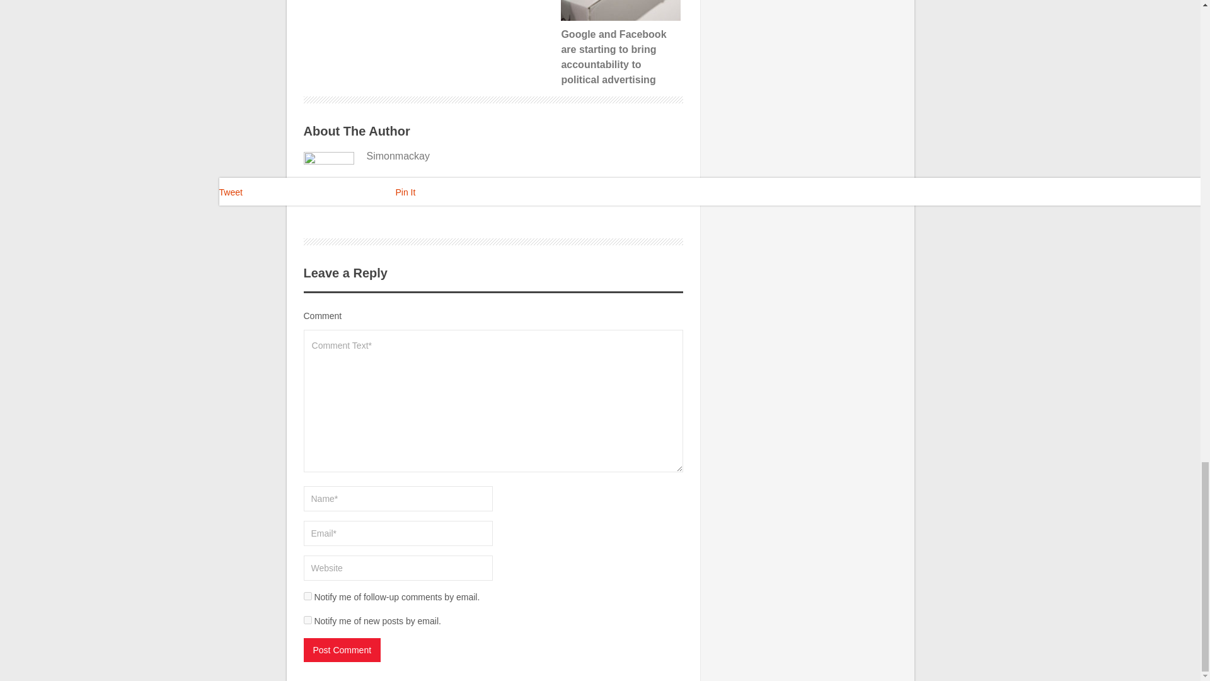  I want to click on Post Comment, so click(342, 649).